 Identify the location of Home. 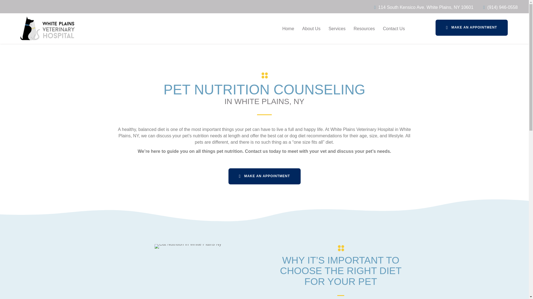
(288, 28).